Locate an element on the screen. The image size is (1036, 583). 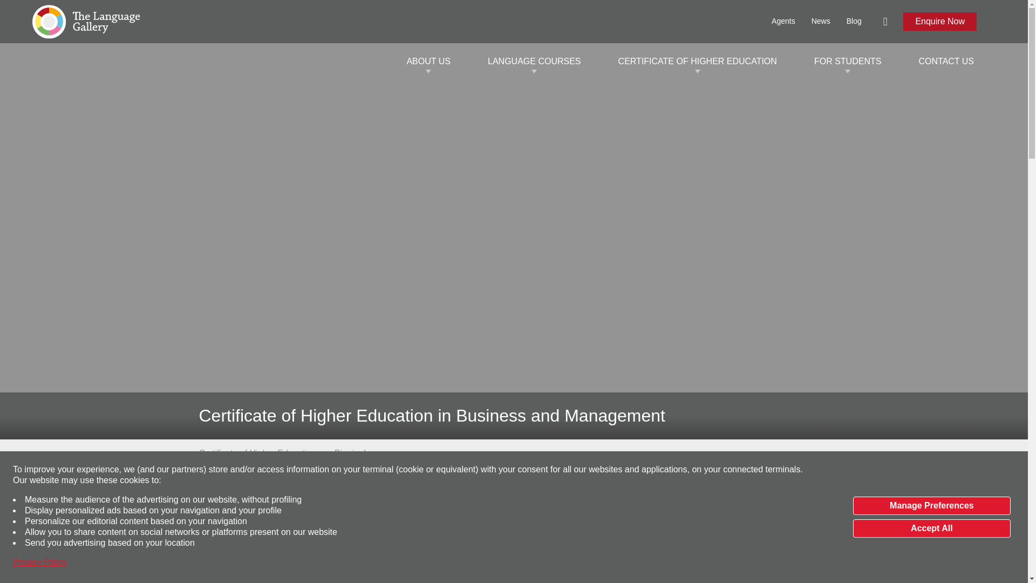
ABOUT US is located at coordinates (428, 61).